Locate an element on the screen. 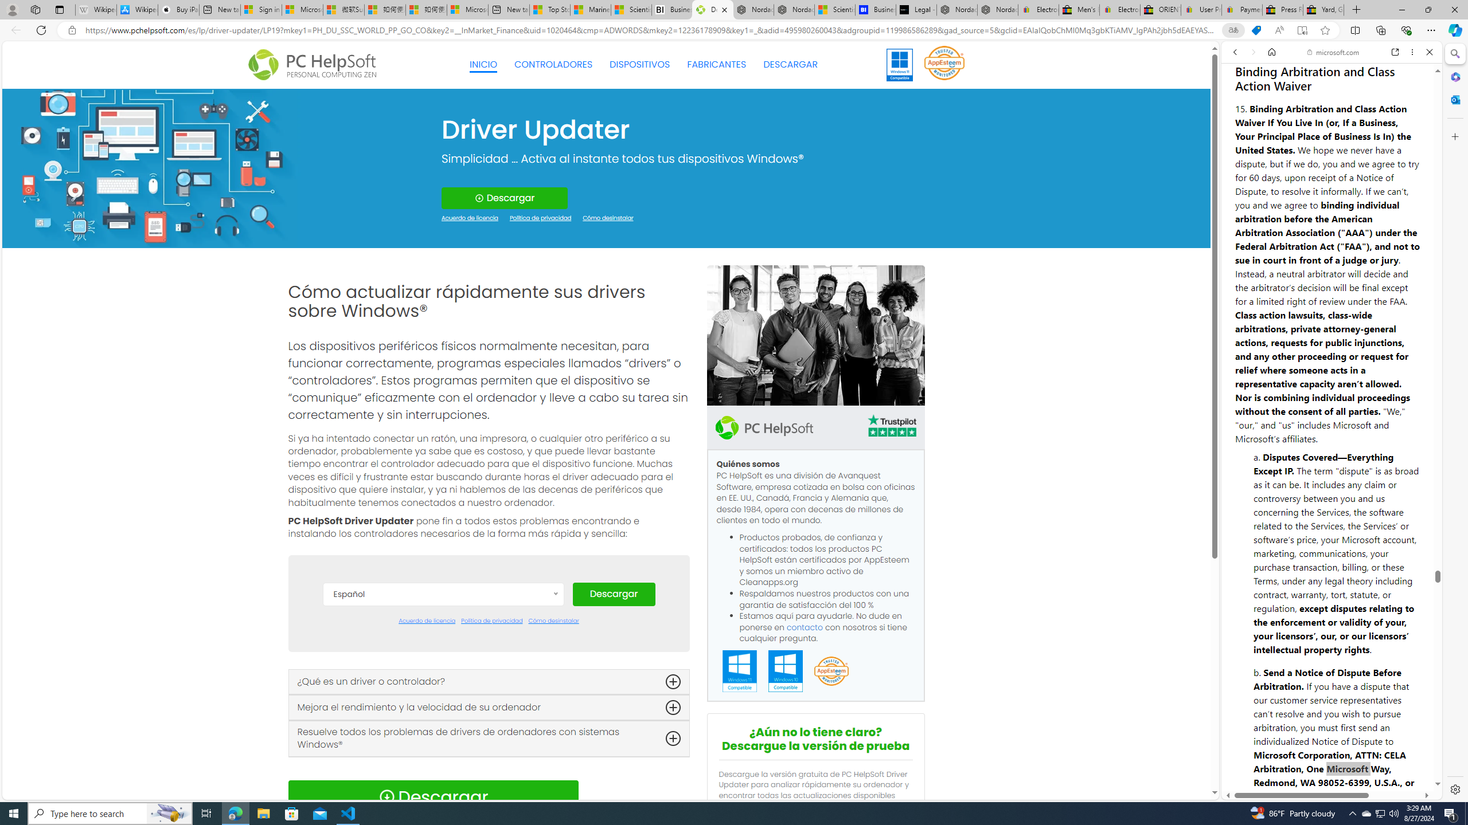 This screenshot has height=825, width=1468. CONTROLADORES is located at coordinates (553, 64).